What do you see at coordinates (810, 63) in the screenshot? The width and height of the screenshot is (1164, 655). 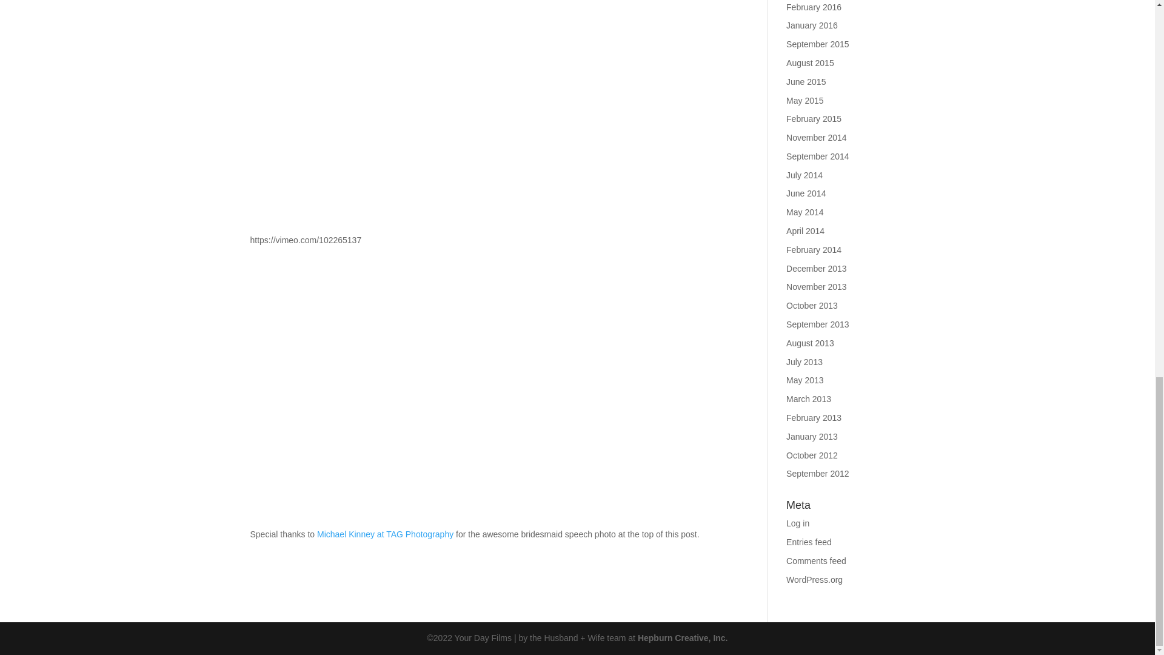 I see `August 2015` at bounding box center [810, 63].